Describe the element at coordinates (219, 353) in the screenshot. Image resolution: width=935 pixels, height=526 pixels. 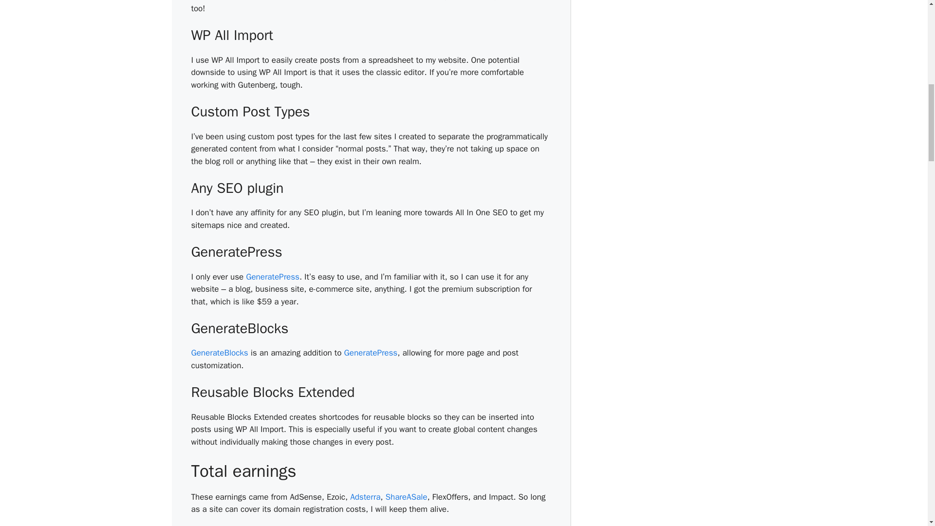
I see `GenerateBlocks` at that location.